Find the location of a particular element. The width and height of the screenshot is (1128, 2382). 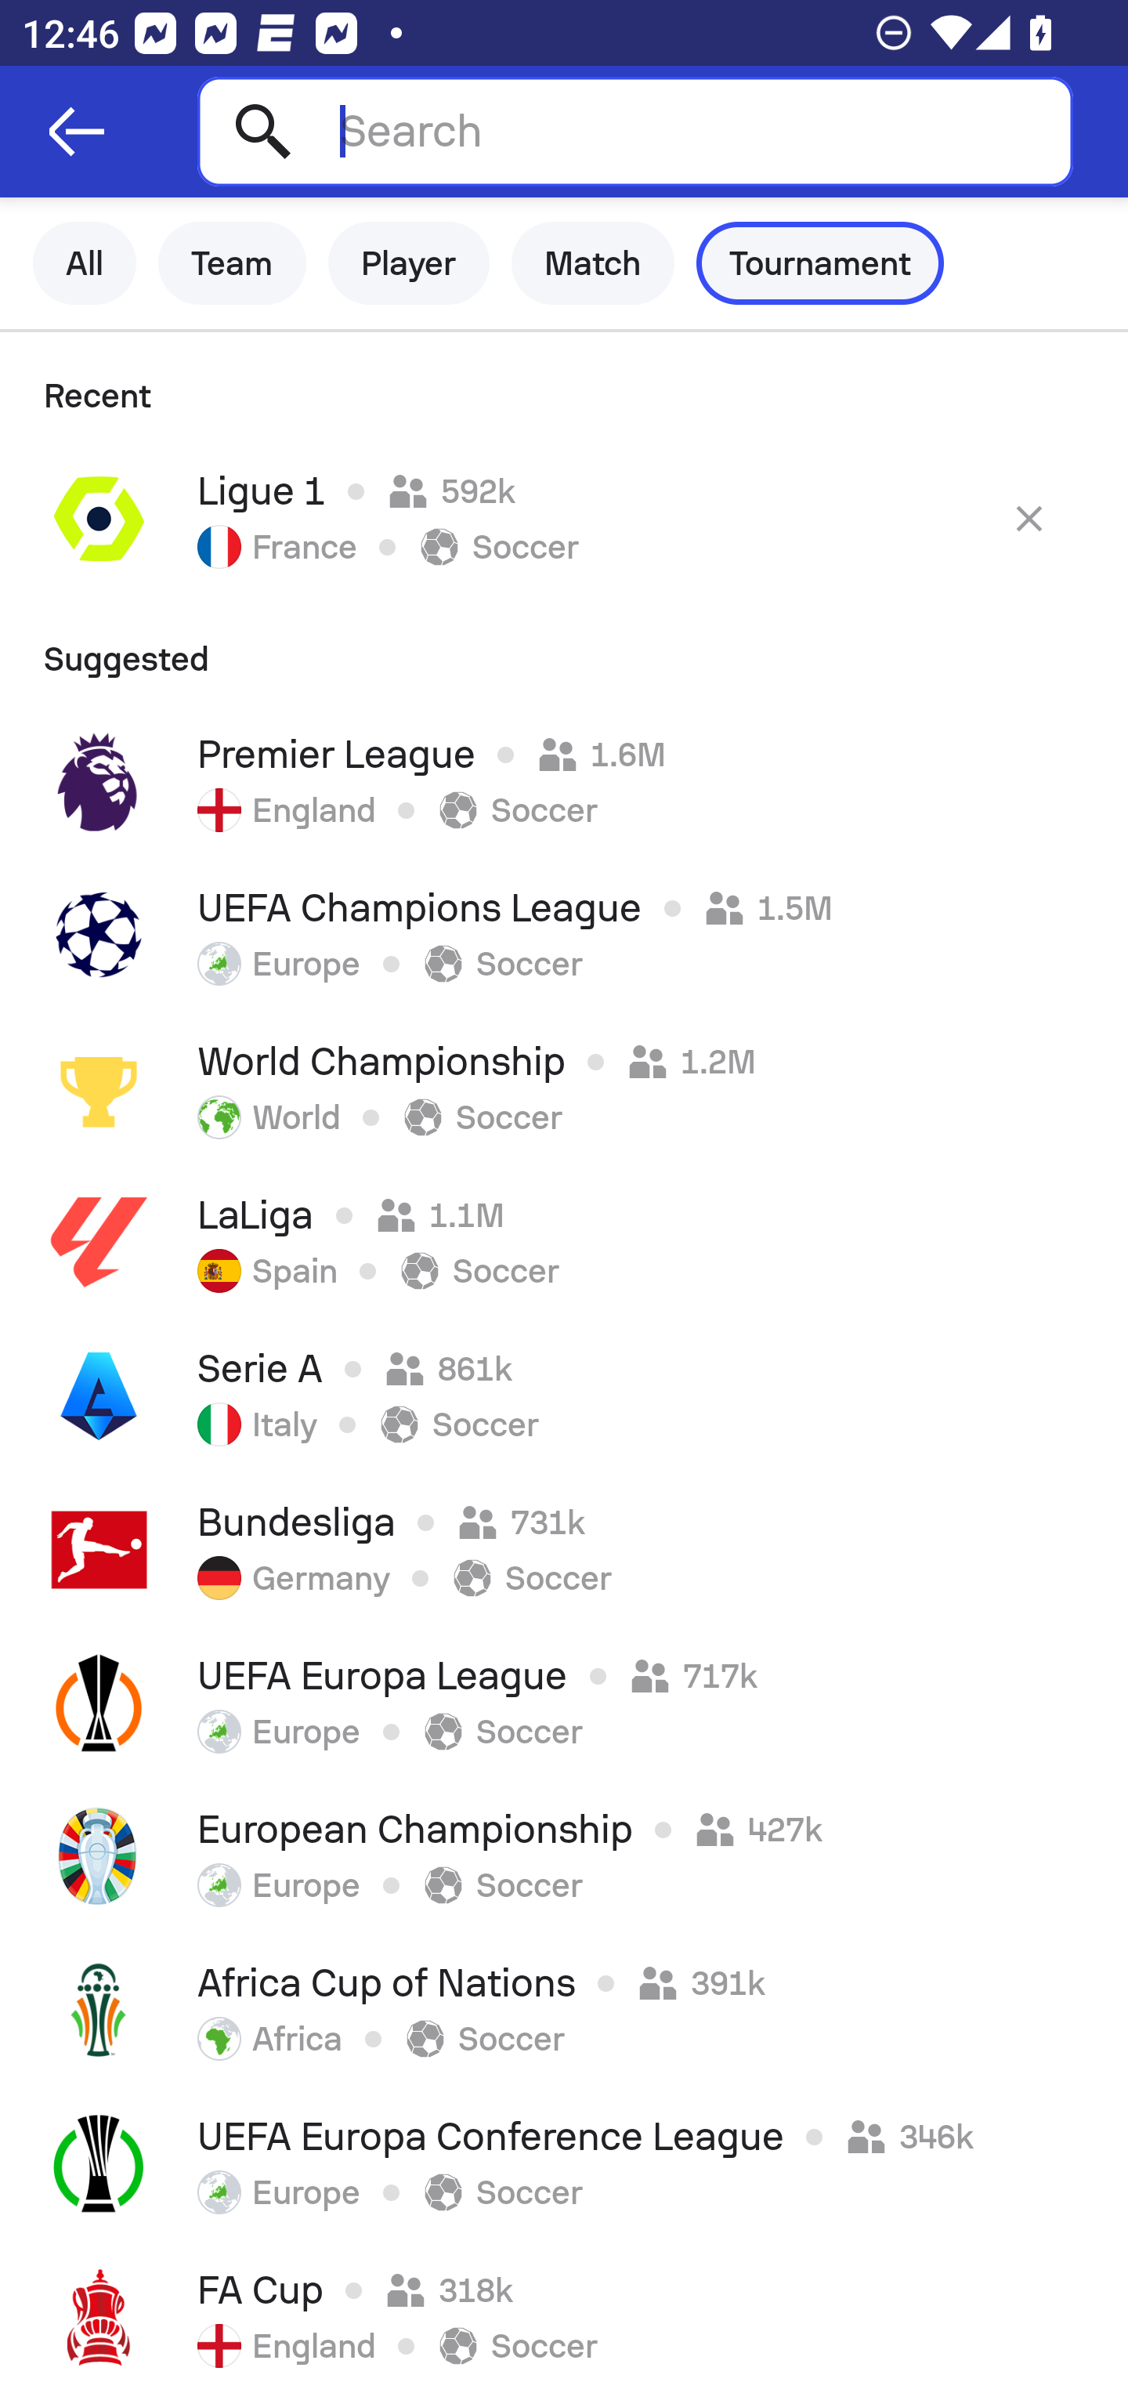

Ligue 1 592k France Soccer is located at coordinates (564, 519).